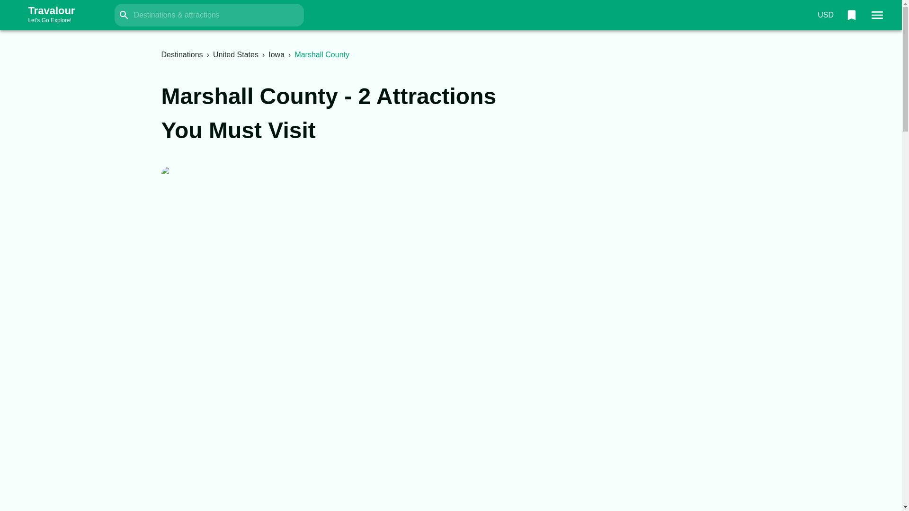 The width and height of the screenshot is (909, 511). What do you see at coordinates (235, 54) in the screenshot?
I see `United States` at bounding box center [235, 54].